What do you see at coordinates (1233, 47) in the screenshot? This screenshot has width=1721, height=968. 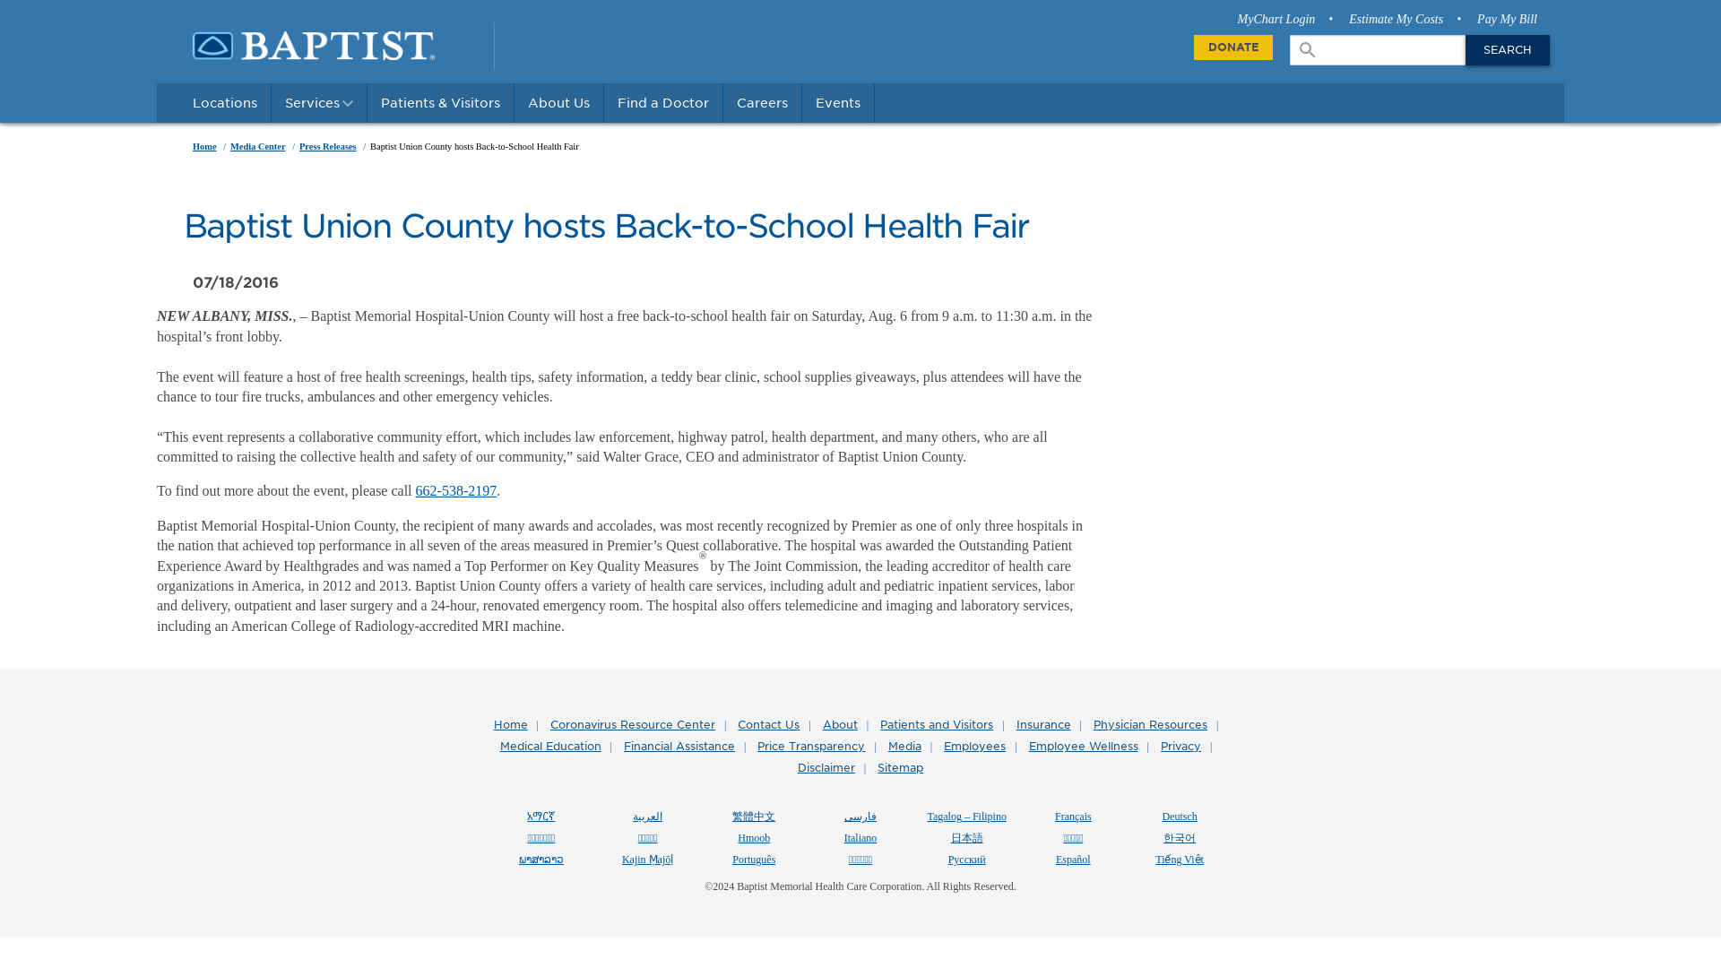 I see `DONATE` at bounding box center [1233, 47].